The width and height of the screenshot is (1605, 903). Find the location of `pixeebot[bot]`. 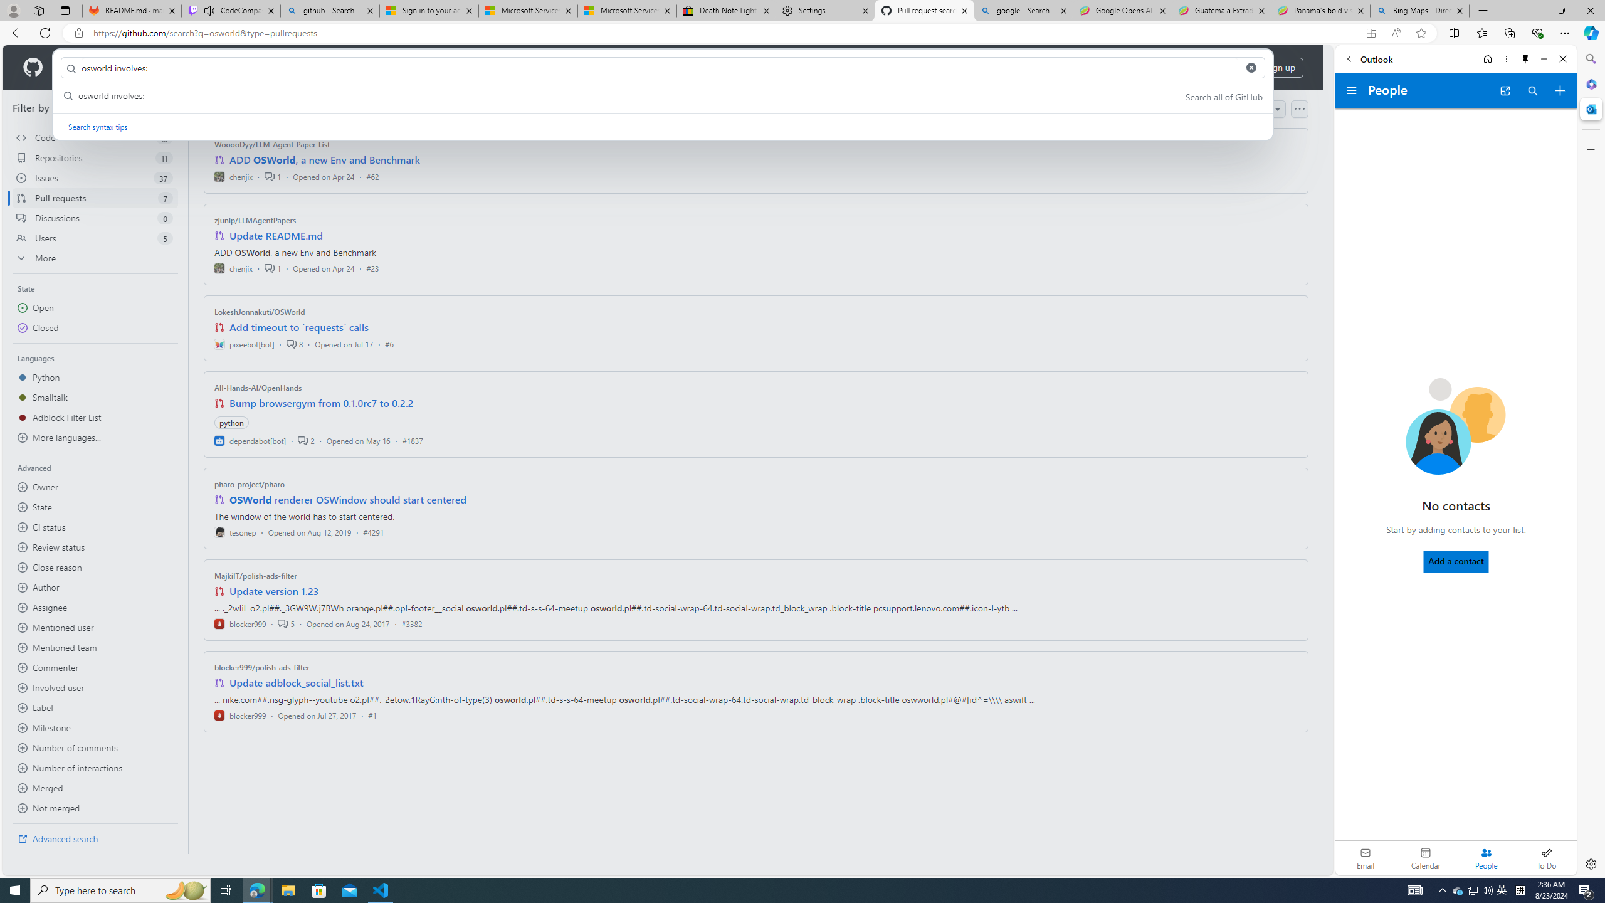

pixeebot[bot] is located at coordinates (245, 344).